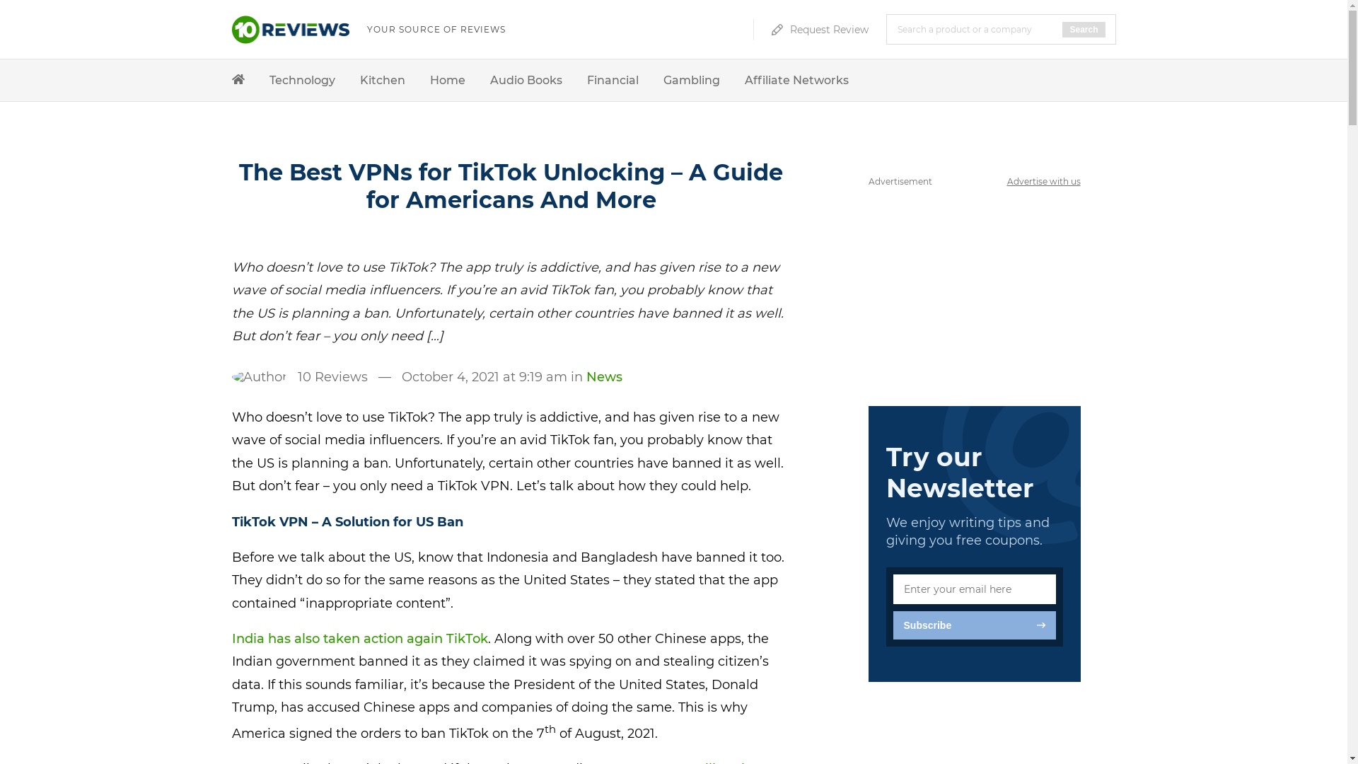 This screenshot has height=764, width=1358. What do you see at coordinates (975, 282) in the screenshot?
I see `Advertisement` at bounding box center [975, 282].